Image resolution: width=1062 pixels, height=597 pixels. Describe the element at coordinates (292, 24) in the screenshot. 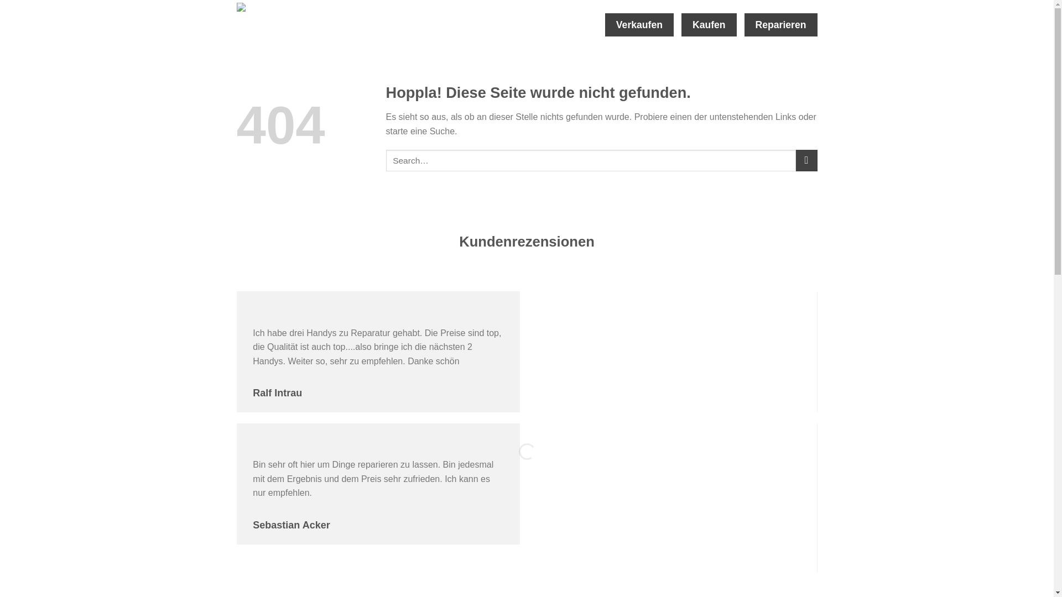

I see `TkNuss - Handy und Smartphone Verkaufen` at that location.